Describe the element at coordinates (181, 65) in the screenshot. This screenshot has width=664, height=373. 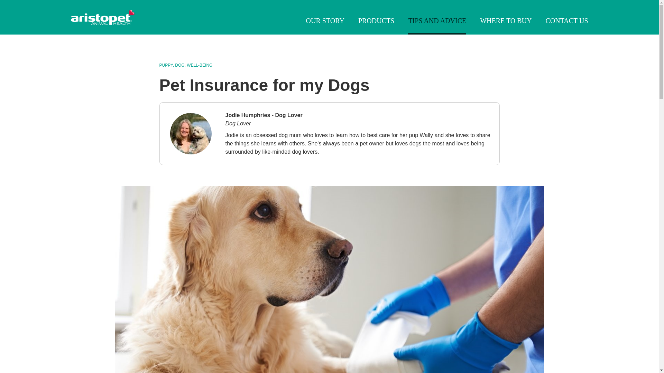
I see `Articles by Dog` at that location.